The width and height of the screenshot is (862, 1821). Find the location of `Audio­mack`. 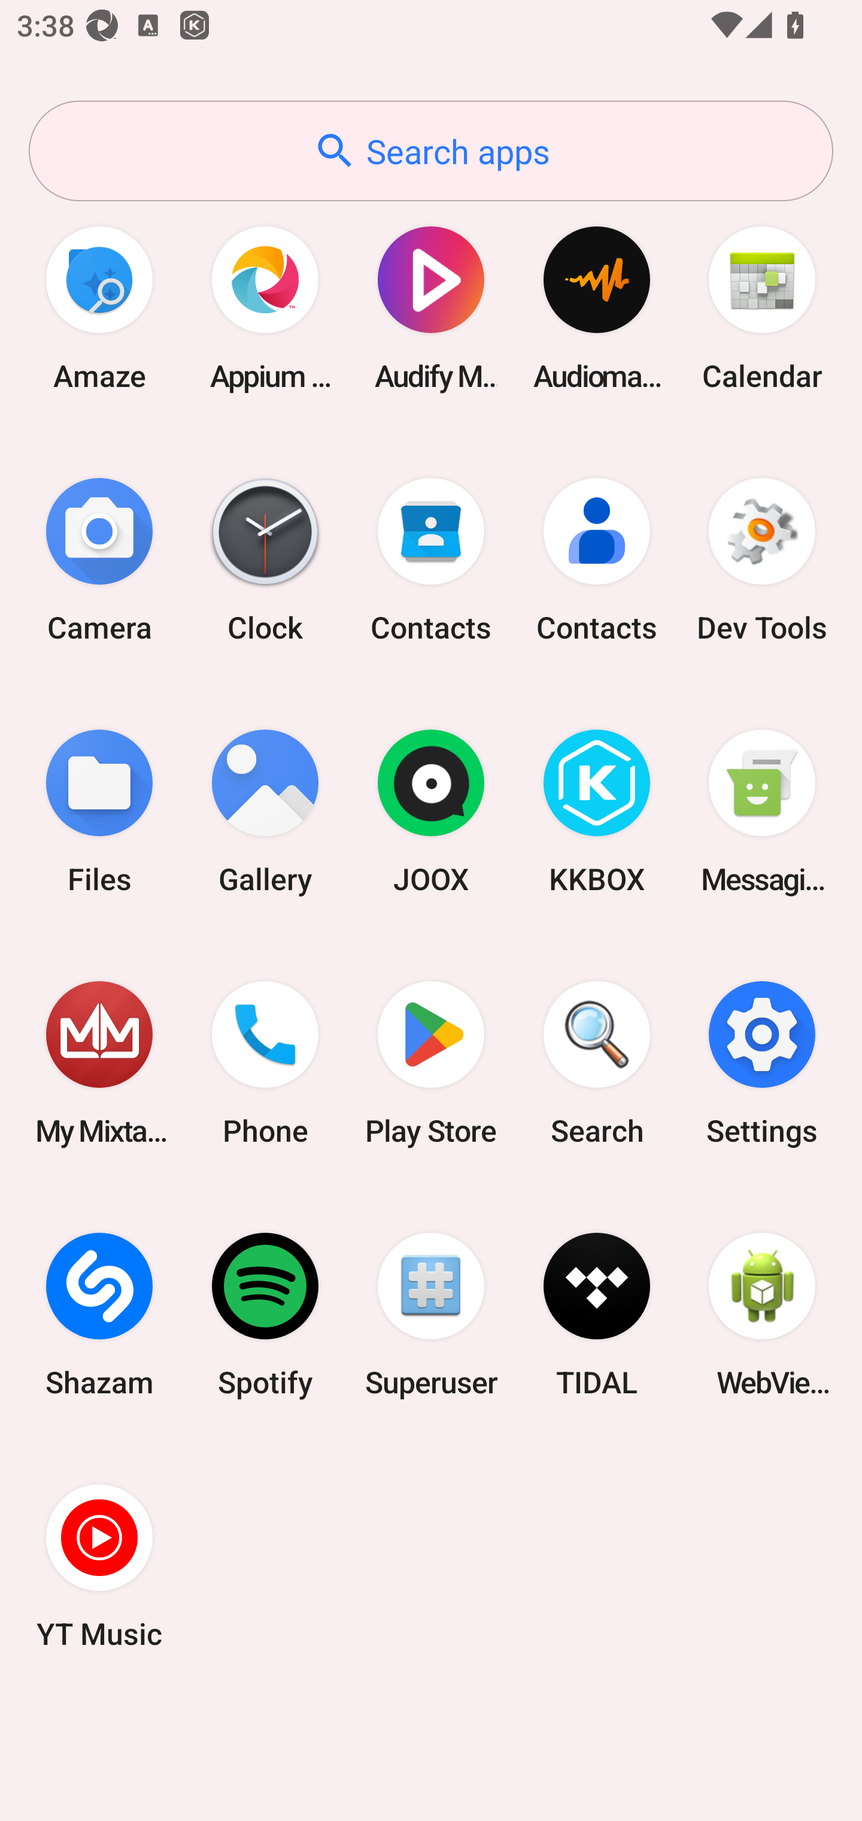

Audio­mack is located at coordinates (596, 308).